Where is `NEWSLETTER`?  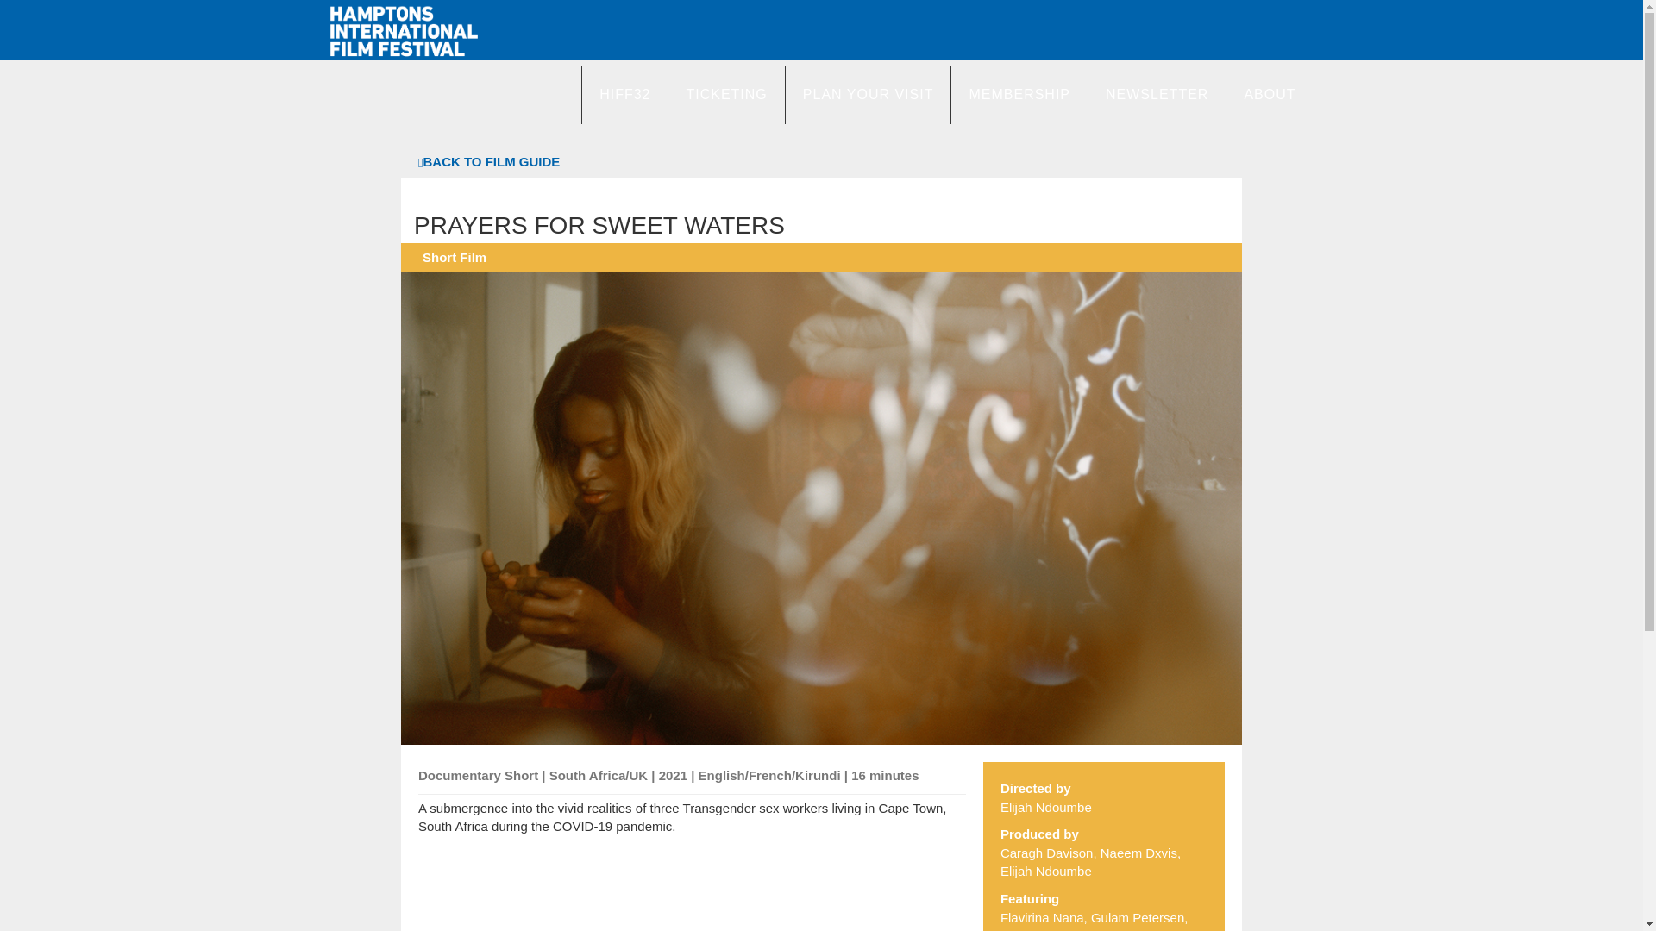
NEWSLETTER is located at coordinates (1156, 94).